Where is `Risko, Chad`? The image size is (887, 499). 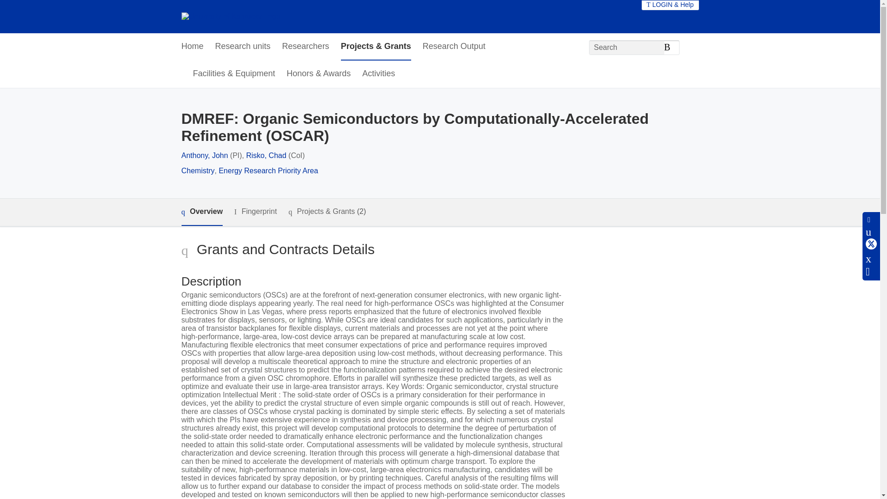 Risko, Chad is located at coordinates (266, 155).